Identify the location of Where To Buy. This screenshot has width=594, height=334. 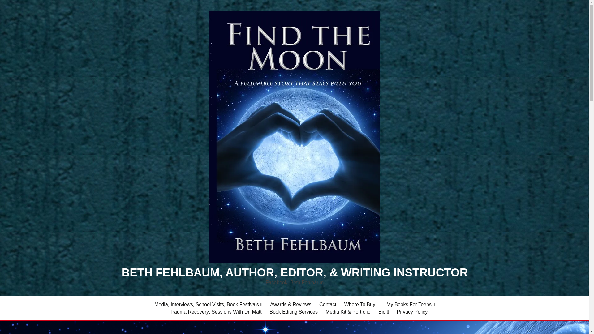
(361, 304).